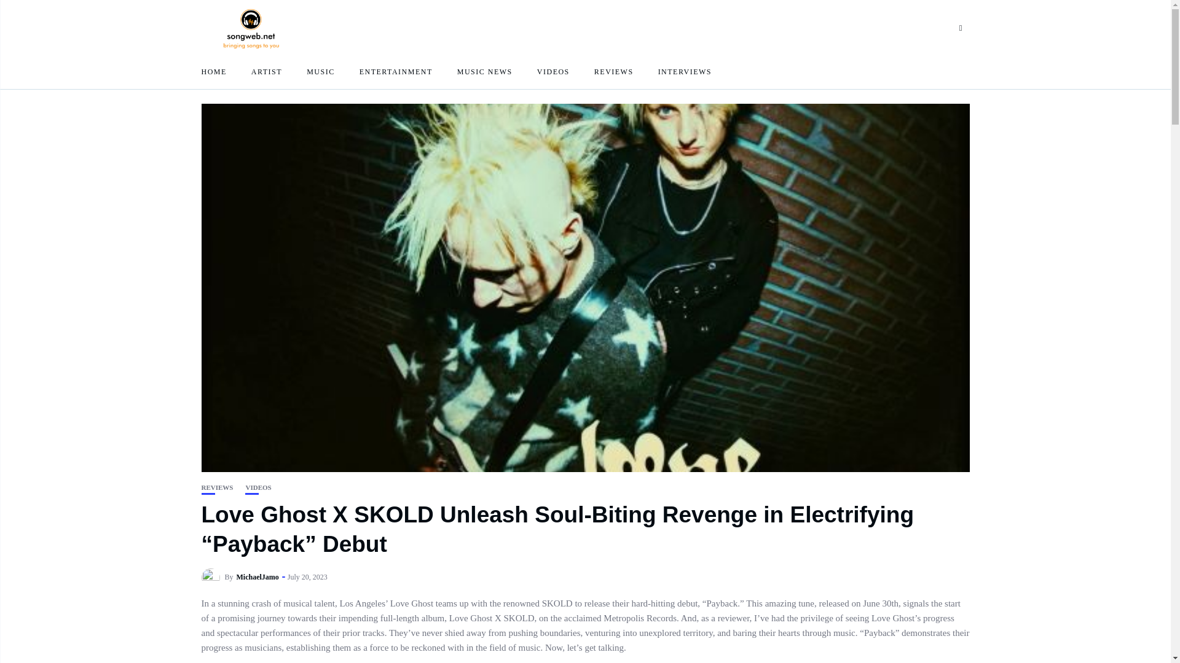  Describe the element at coordinates (614, 71) in the screenshot. I see `REVIEWS` at that location.